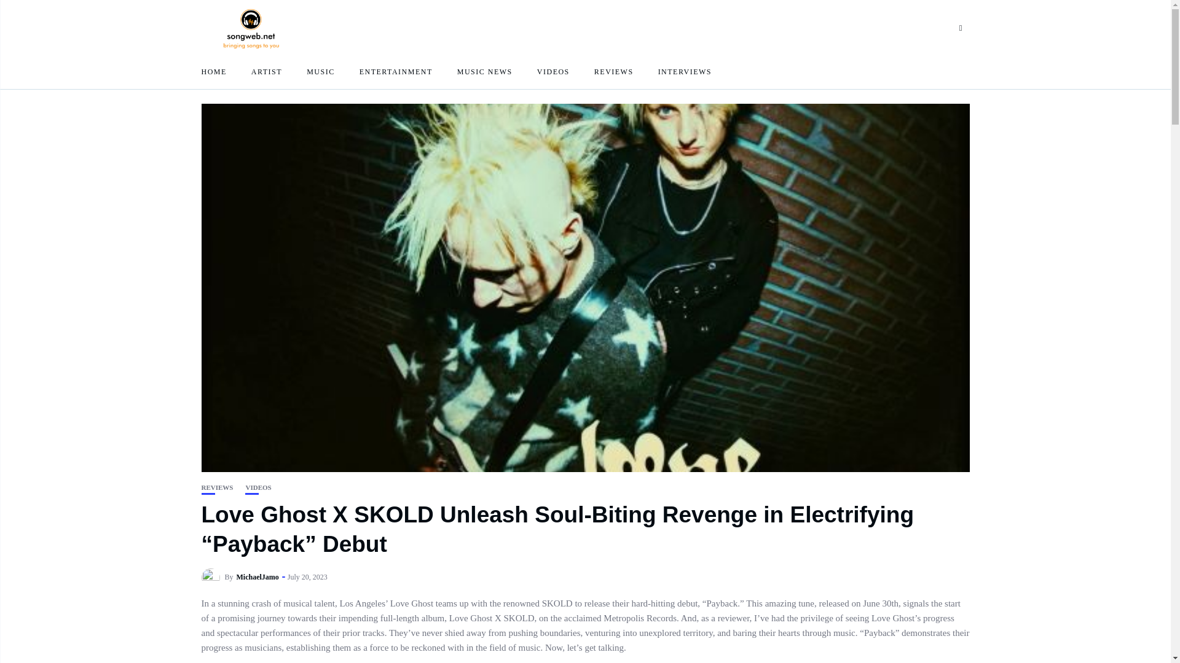  Describe the element at coordinates (614, 71) in the screenshot. I see `REVIEWS` at that location.